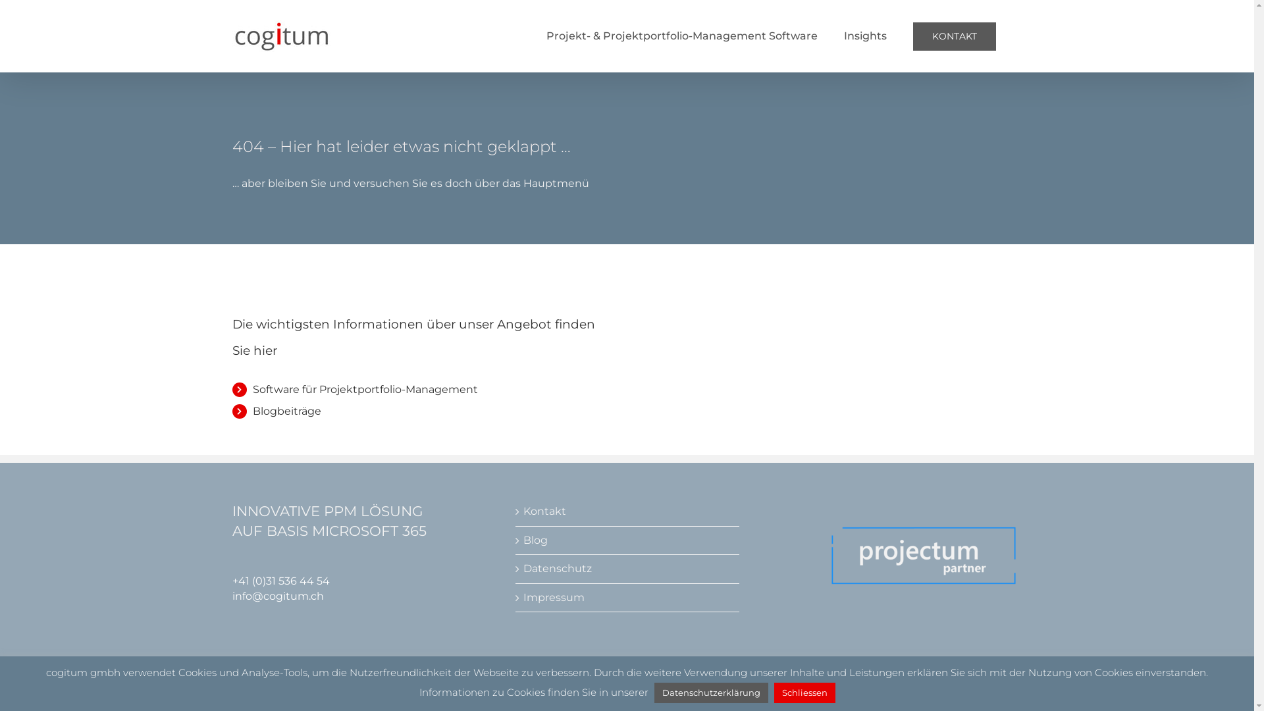 The width and height of the screenshot is (1264, 711). Describe the element at coordinates (627, 512) in the screenshot. I see `Kontakt` at that location.